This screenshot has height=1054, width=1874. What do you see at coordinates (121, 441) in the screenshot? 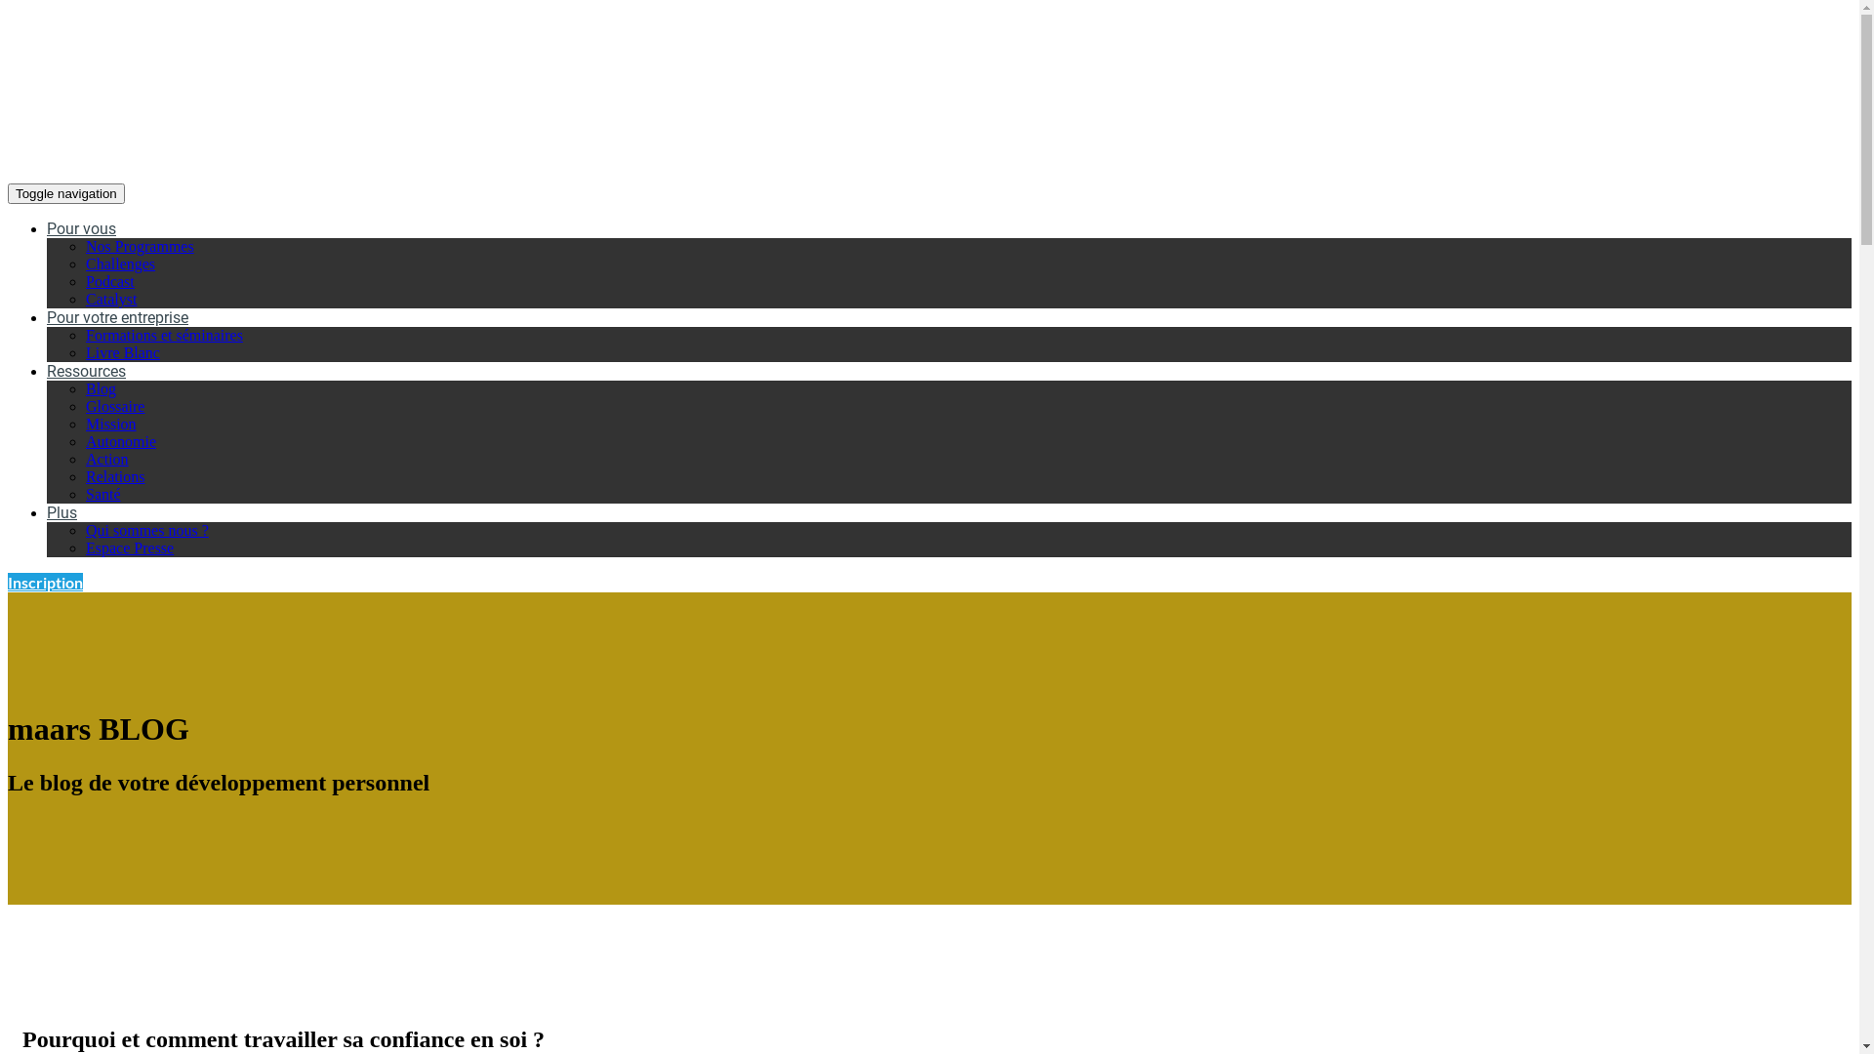
I see `Autonomie` at bounding box center [121, 441].